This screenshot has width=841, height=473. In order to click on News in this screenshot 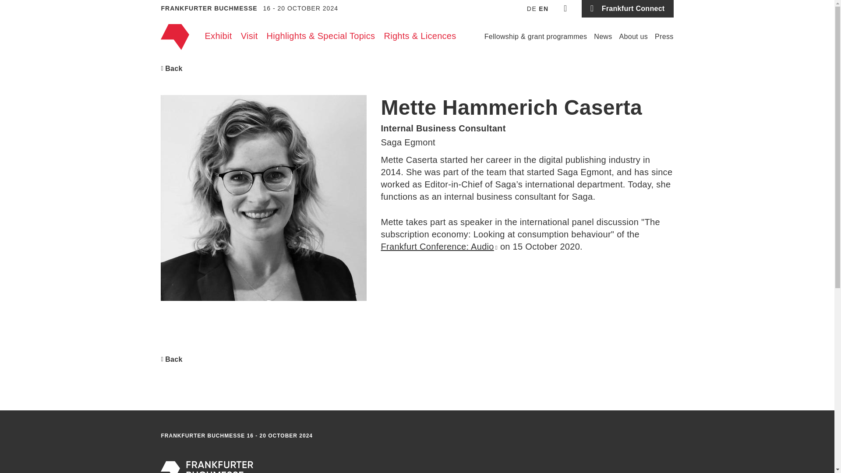, I will do `click(603, 37)`.